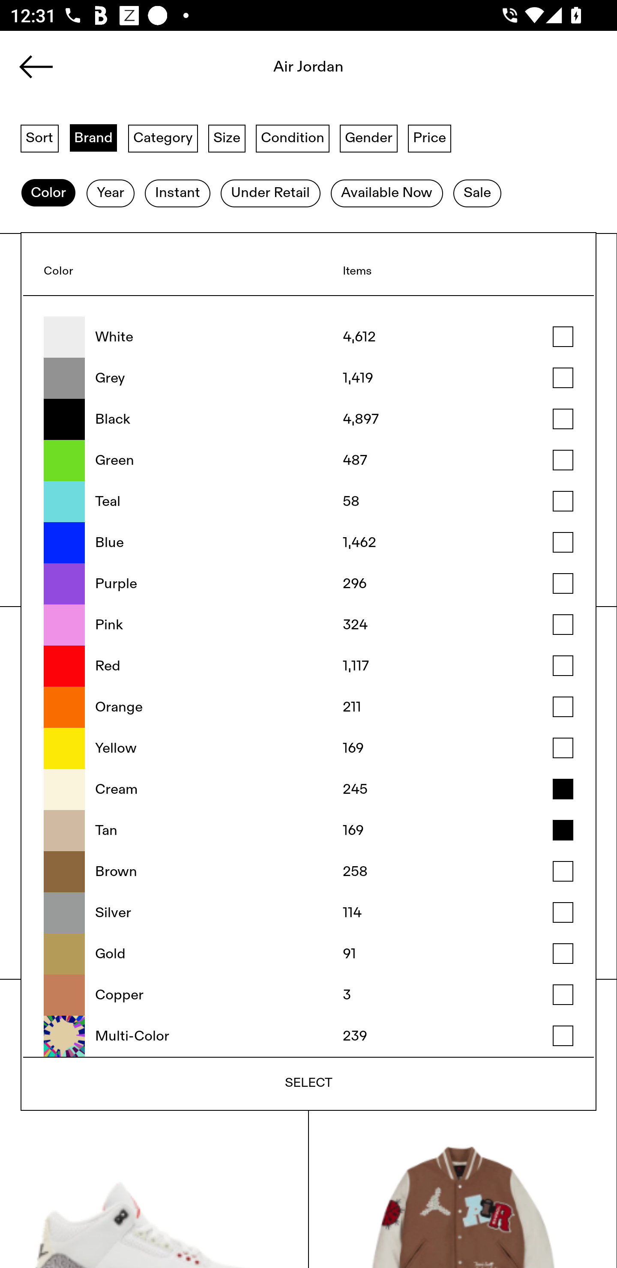  I want to click on Year, so click(110, 193).